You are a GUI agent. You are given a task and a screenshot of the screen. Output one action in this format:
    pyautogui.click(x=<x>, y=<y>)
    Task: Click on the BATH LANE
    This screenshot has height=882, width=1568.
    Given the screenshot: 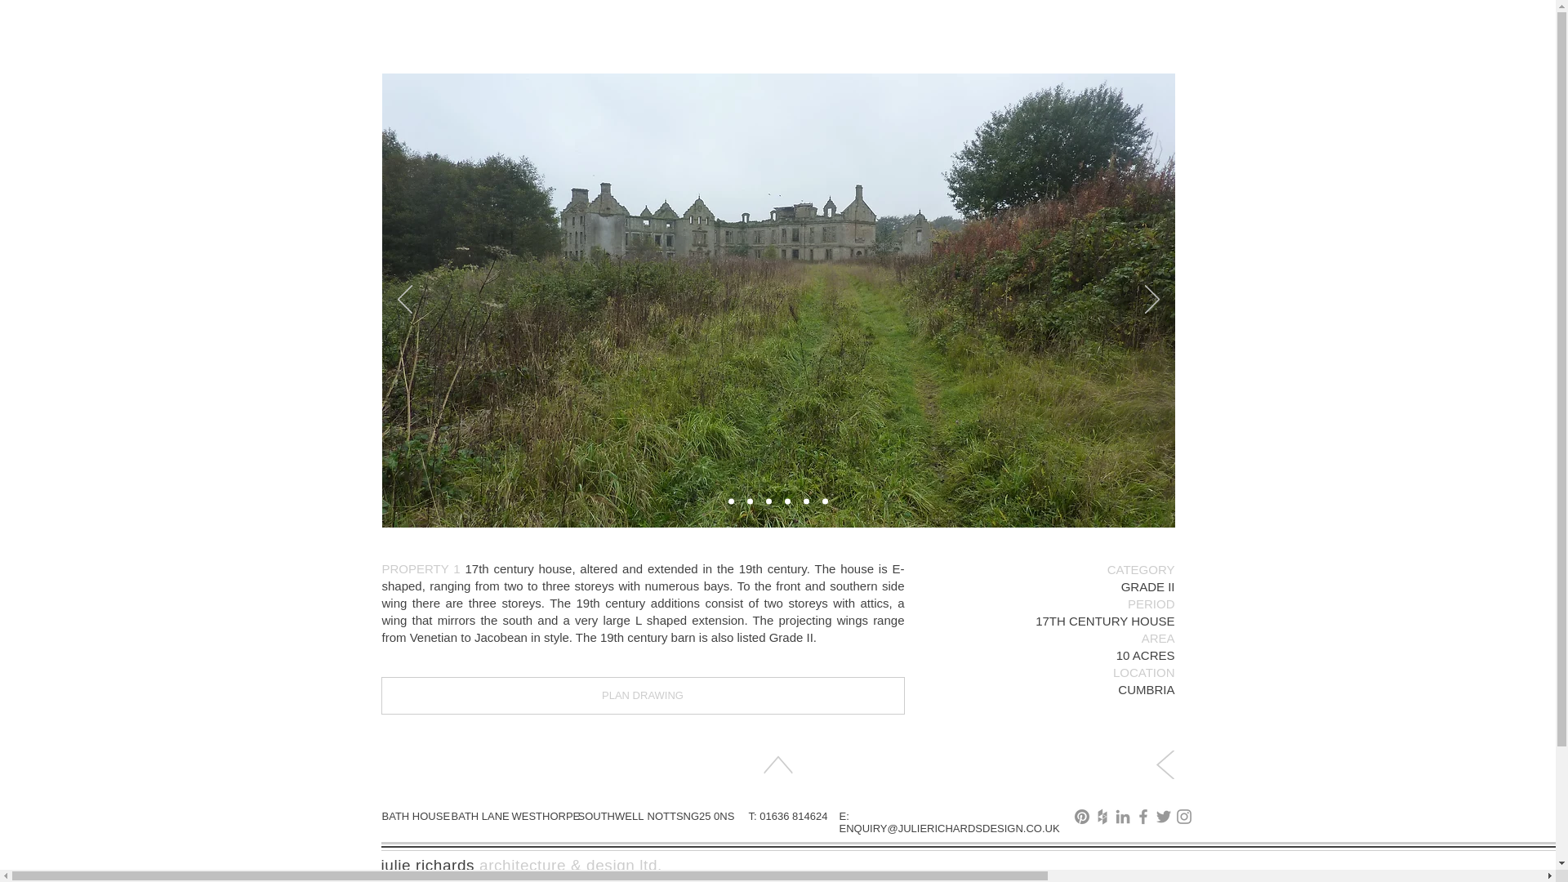 What is the action you would take?
    pyautogui.click(x=479, y=816)
    